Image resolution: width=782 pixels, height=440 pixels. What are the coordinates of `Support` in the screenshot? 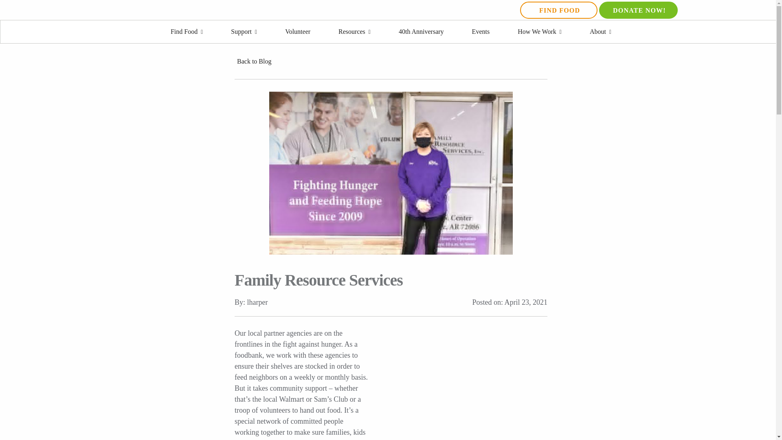 It's located at (244, 32).